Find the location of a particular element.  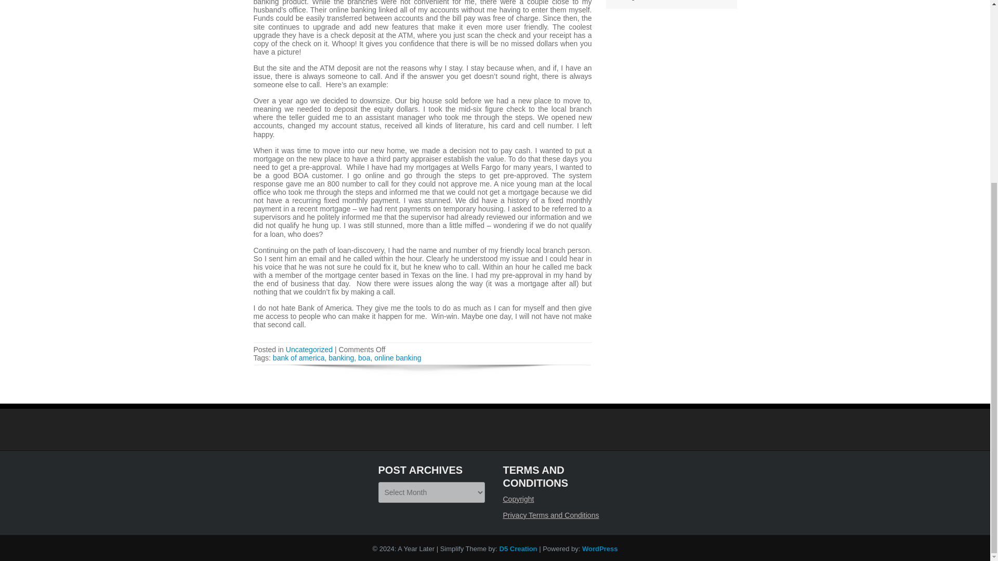

Uncategorized is located at coordinates (309, 349).